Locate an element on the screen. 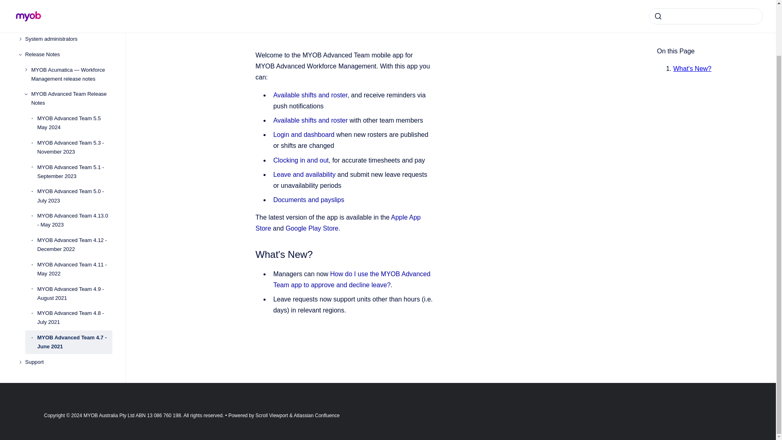  MYOB Advanced Team Release Notes is located at coordinates (72, 86).